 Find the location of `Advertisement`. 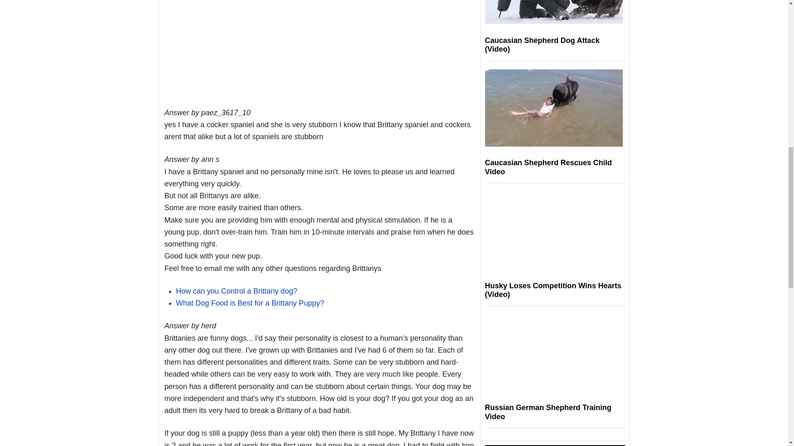

Advertisement is located at coordinates (319, 48).